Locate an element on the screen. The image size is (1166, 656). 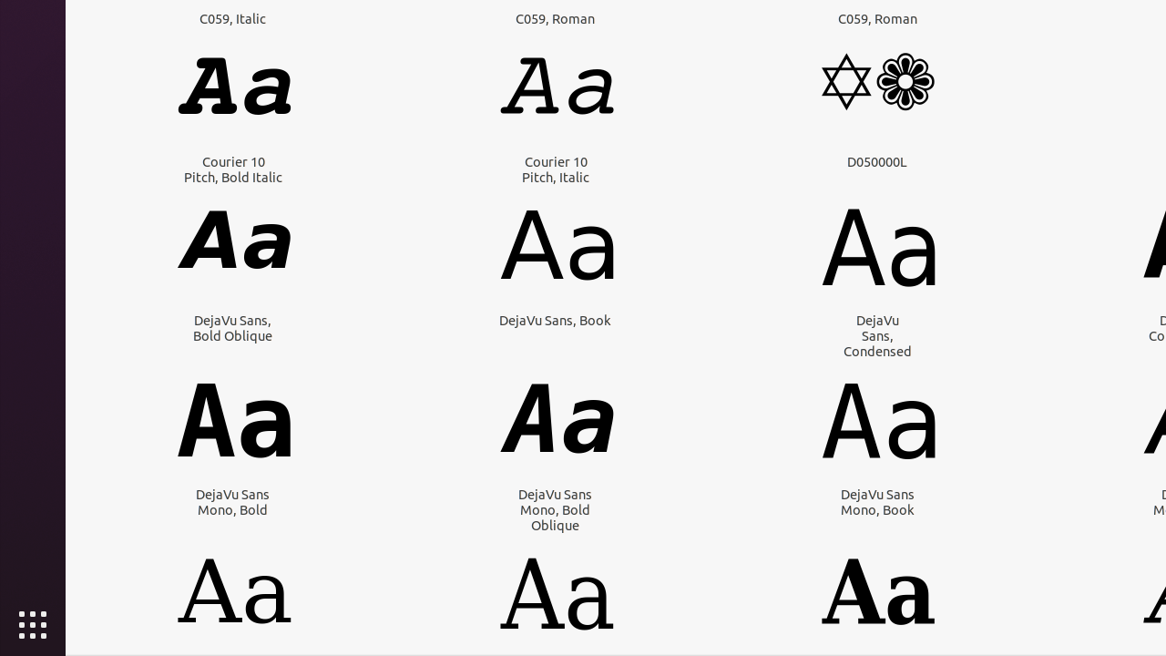
DejaVu Sans, Bold Oblique is located at coordinates (233, 328).